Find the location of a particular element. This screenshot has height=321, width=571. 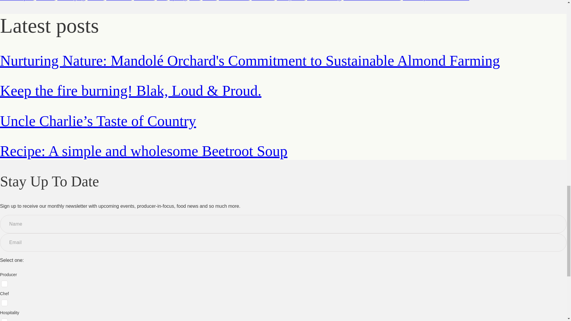

on is located at coordinates (4, 284).